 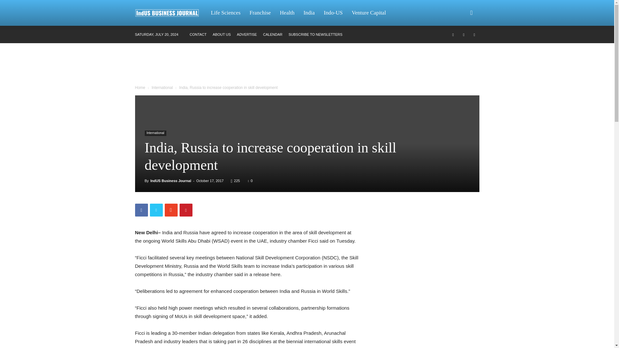 I want to click on ABOUT US, so click(x=222, y=34).